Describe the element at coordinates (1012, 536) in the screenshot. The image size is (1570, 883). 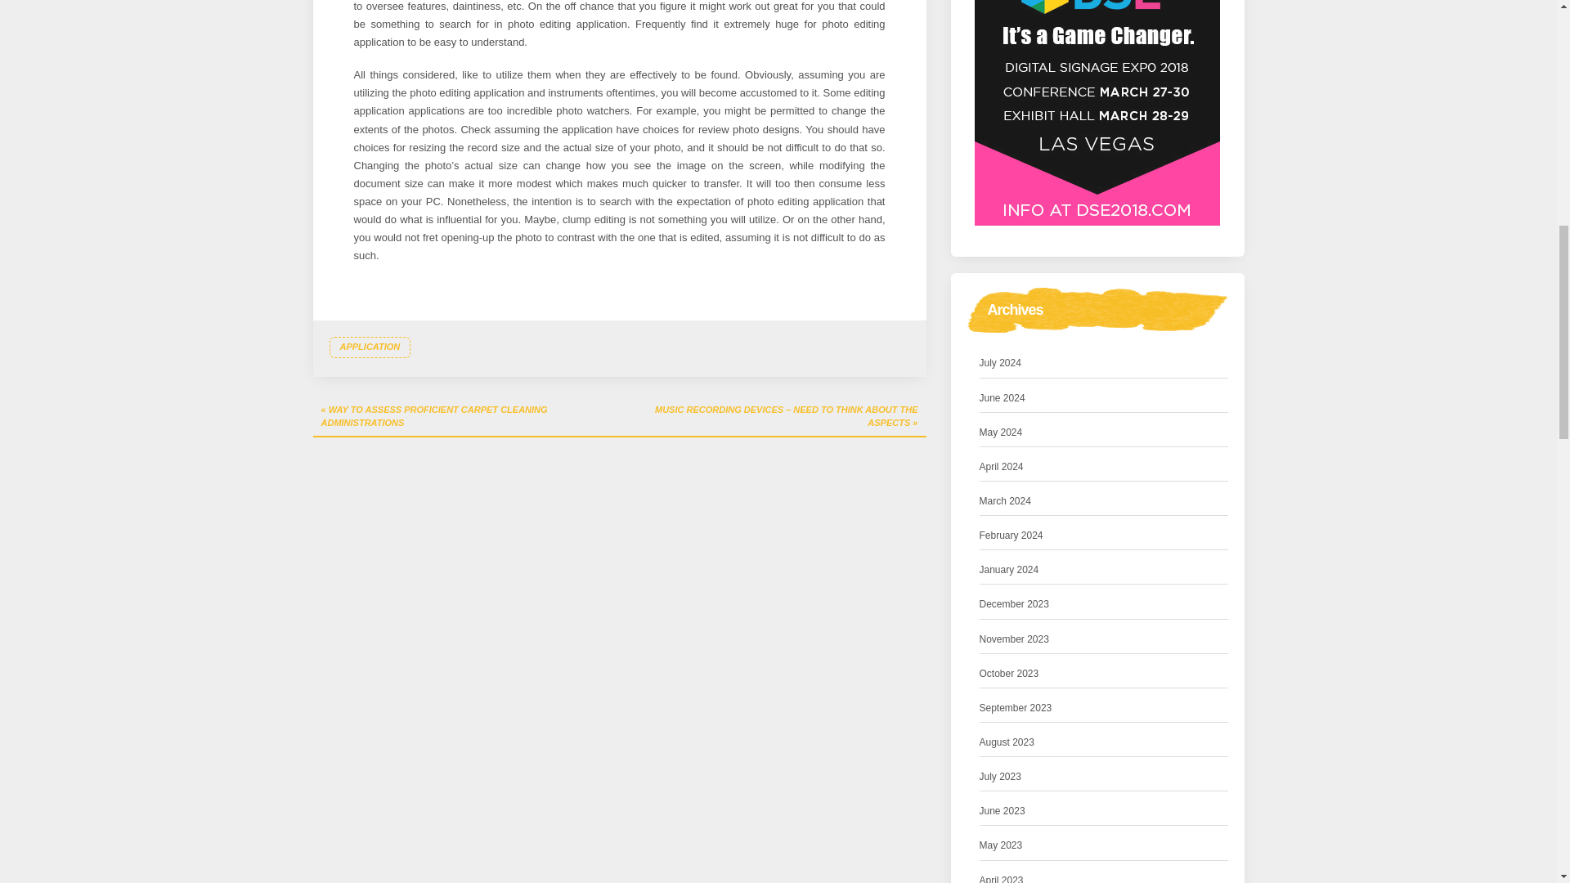
I see `February 2024` at that location.